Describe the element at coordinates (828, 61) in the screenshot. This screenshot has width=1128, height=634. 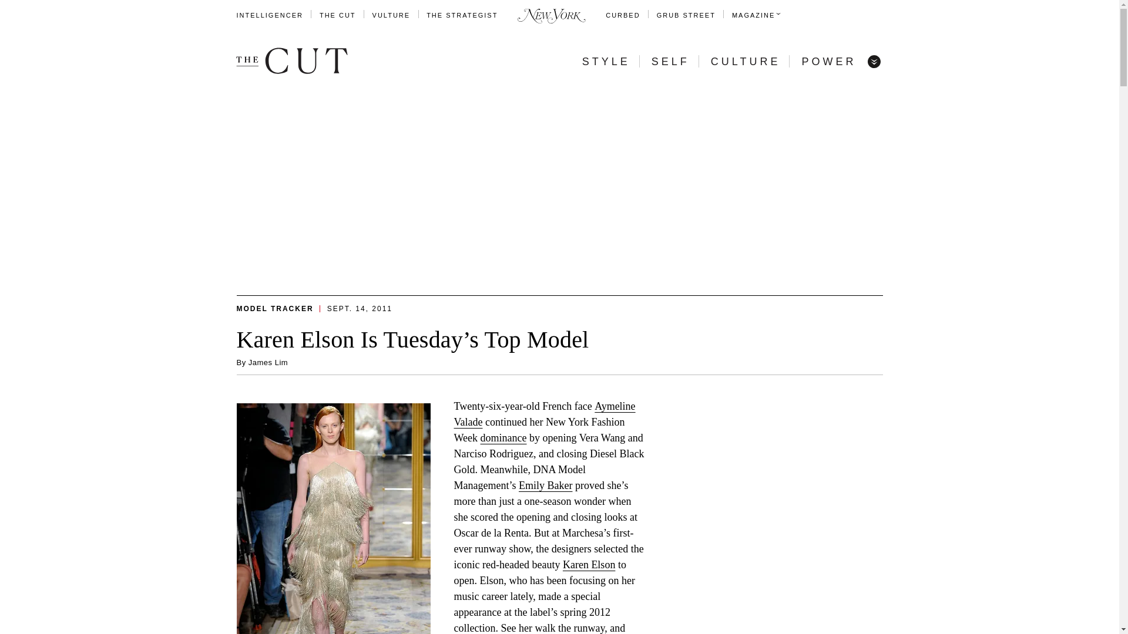
I see `POWER` at that location.